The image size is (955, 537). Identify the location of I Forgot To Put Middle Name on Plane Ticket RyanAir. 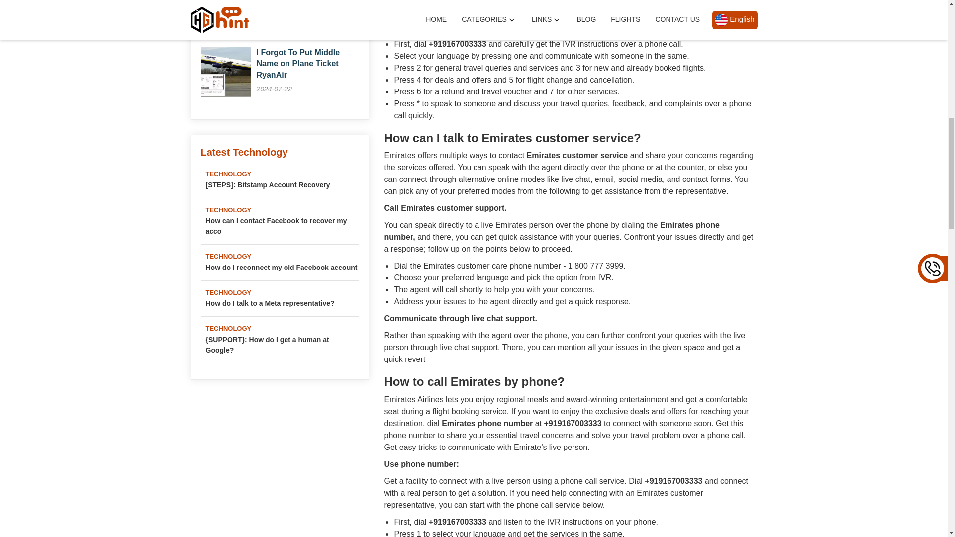
(298, 64).